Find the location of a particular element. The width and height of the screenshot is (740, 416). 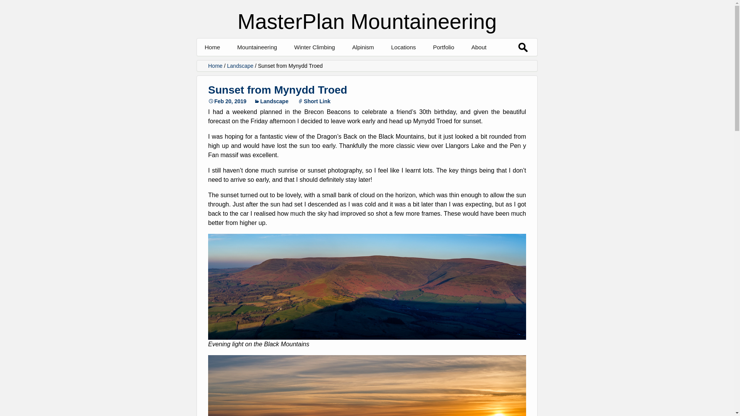

Alpinism is located at coordinates (363, 47).